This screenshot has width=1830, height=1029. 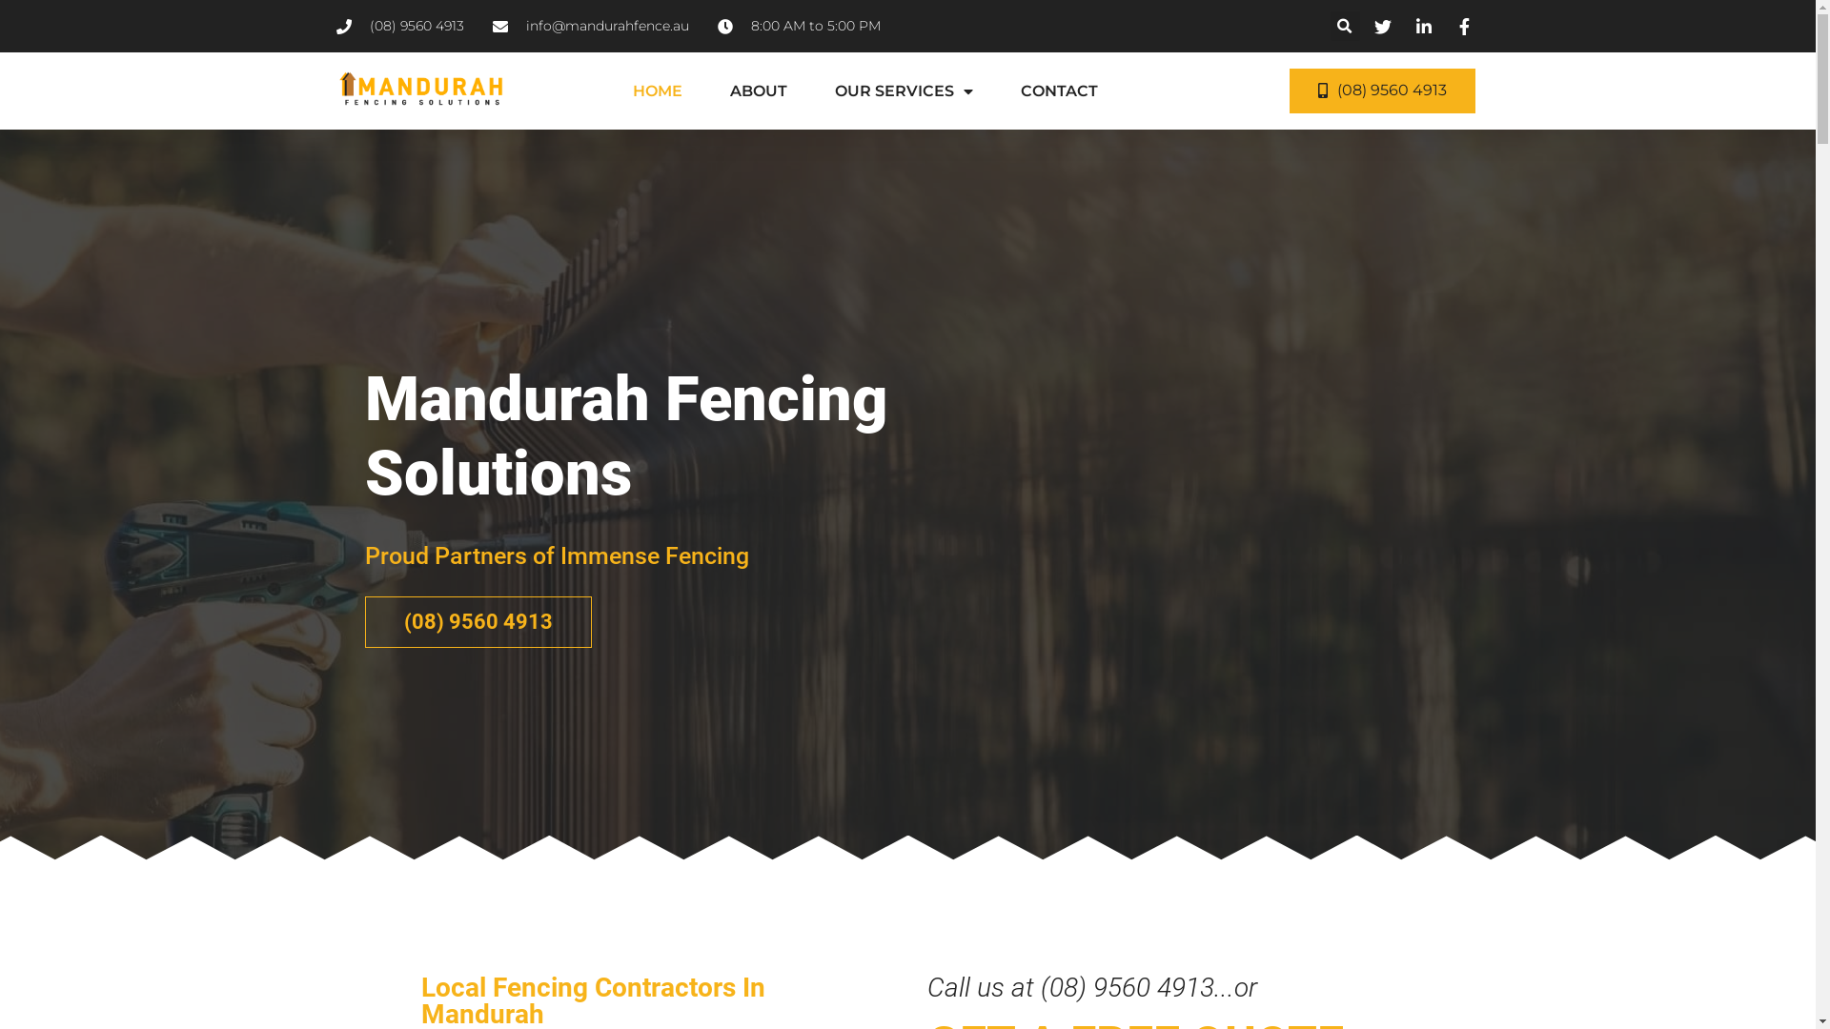 I want to click on (08) 9560 4913, so click(x=1382, y=91).